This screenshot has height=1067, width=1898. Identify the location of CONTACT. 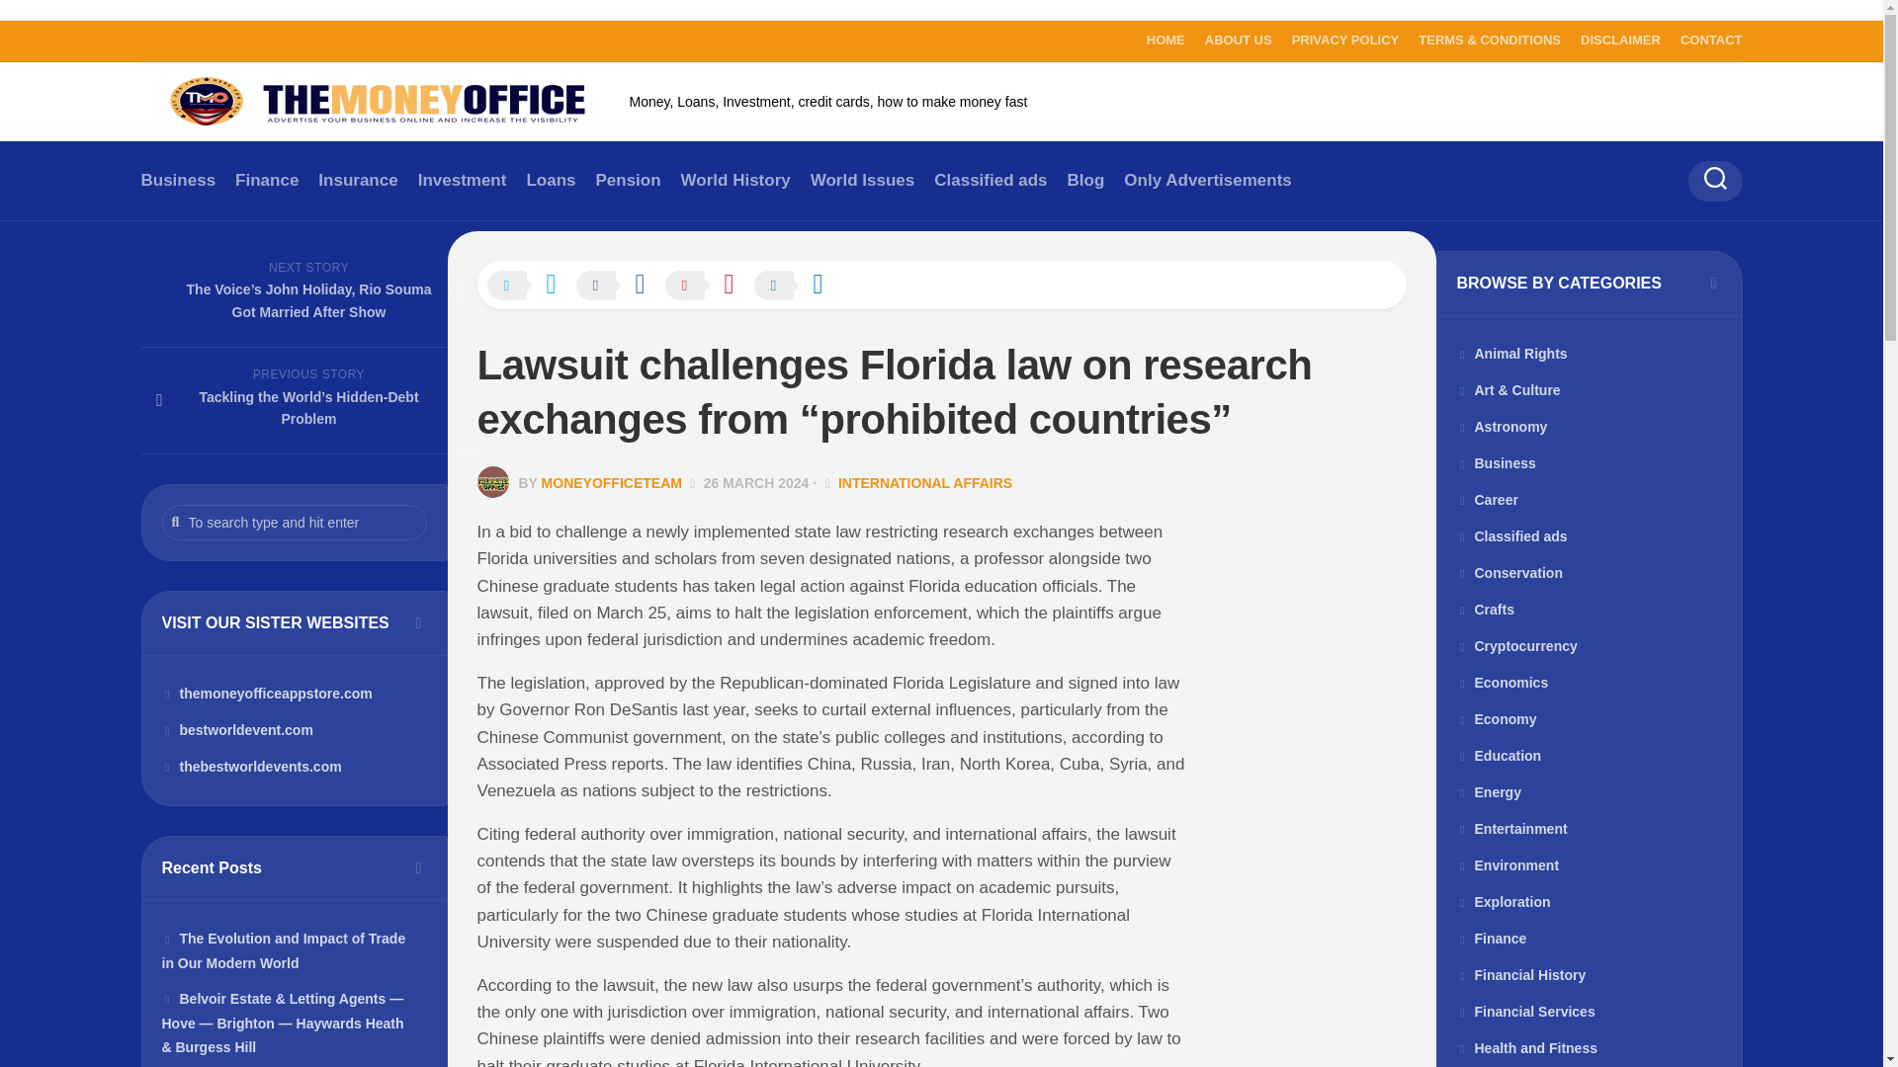
(1710, 40).